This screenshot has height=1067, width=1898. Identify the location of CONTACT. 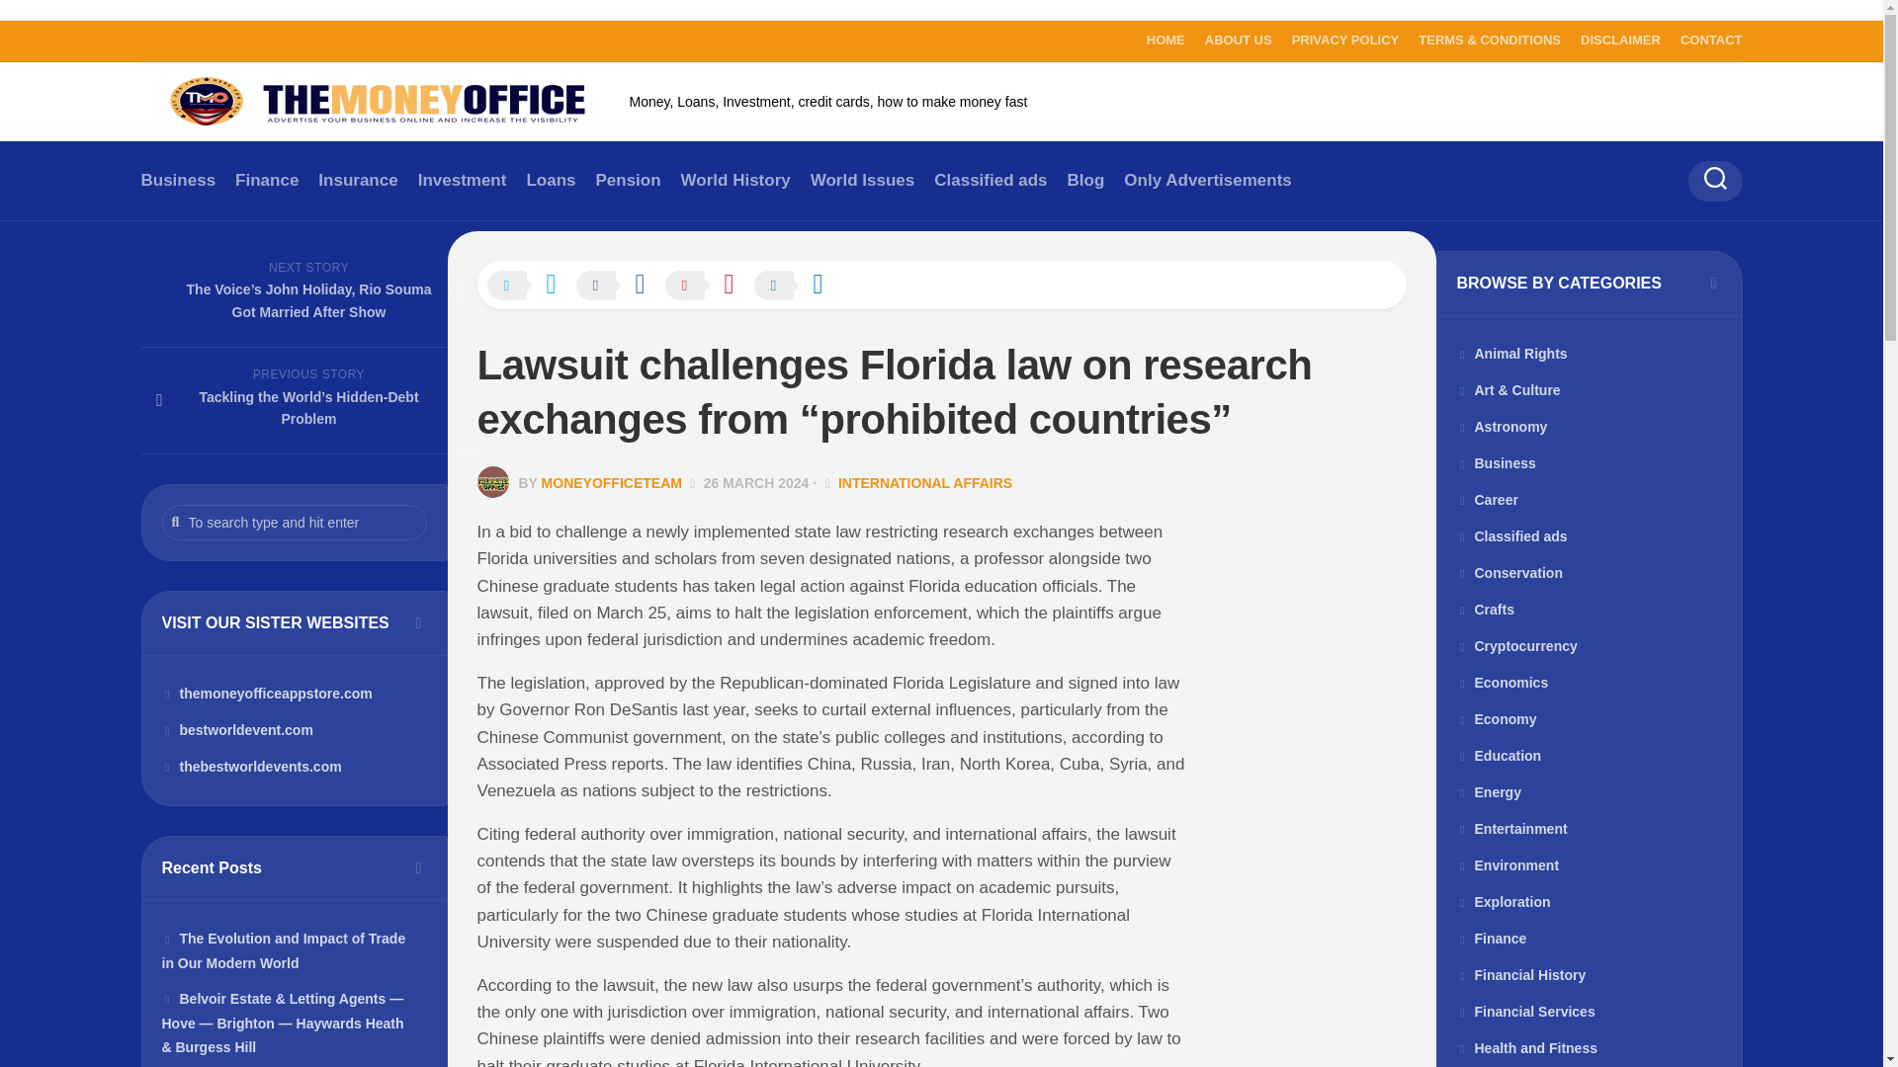
(1710, 40).